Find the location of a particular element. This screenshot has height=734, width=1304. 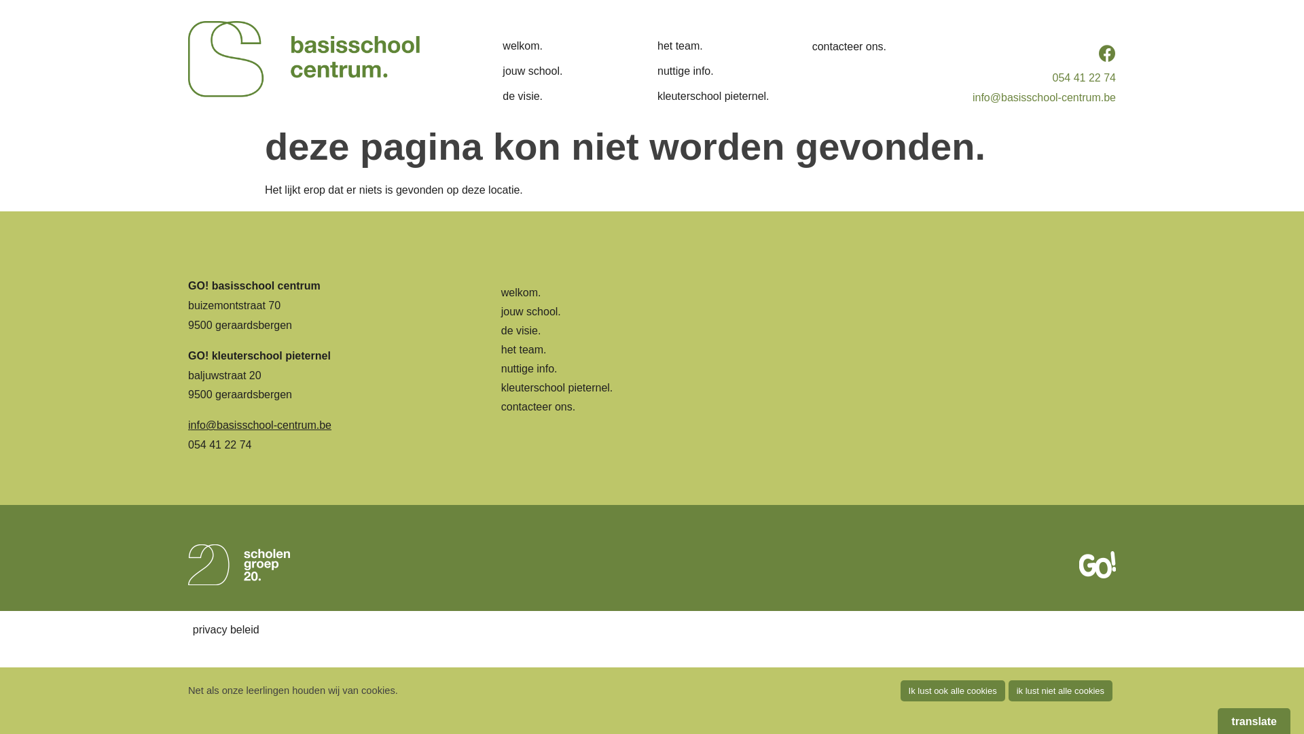

jouw school. is located at coordinates (559, 72).